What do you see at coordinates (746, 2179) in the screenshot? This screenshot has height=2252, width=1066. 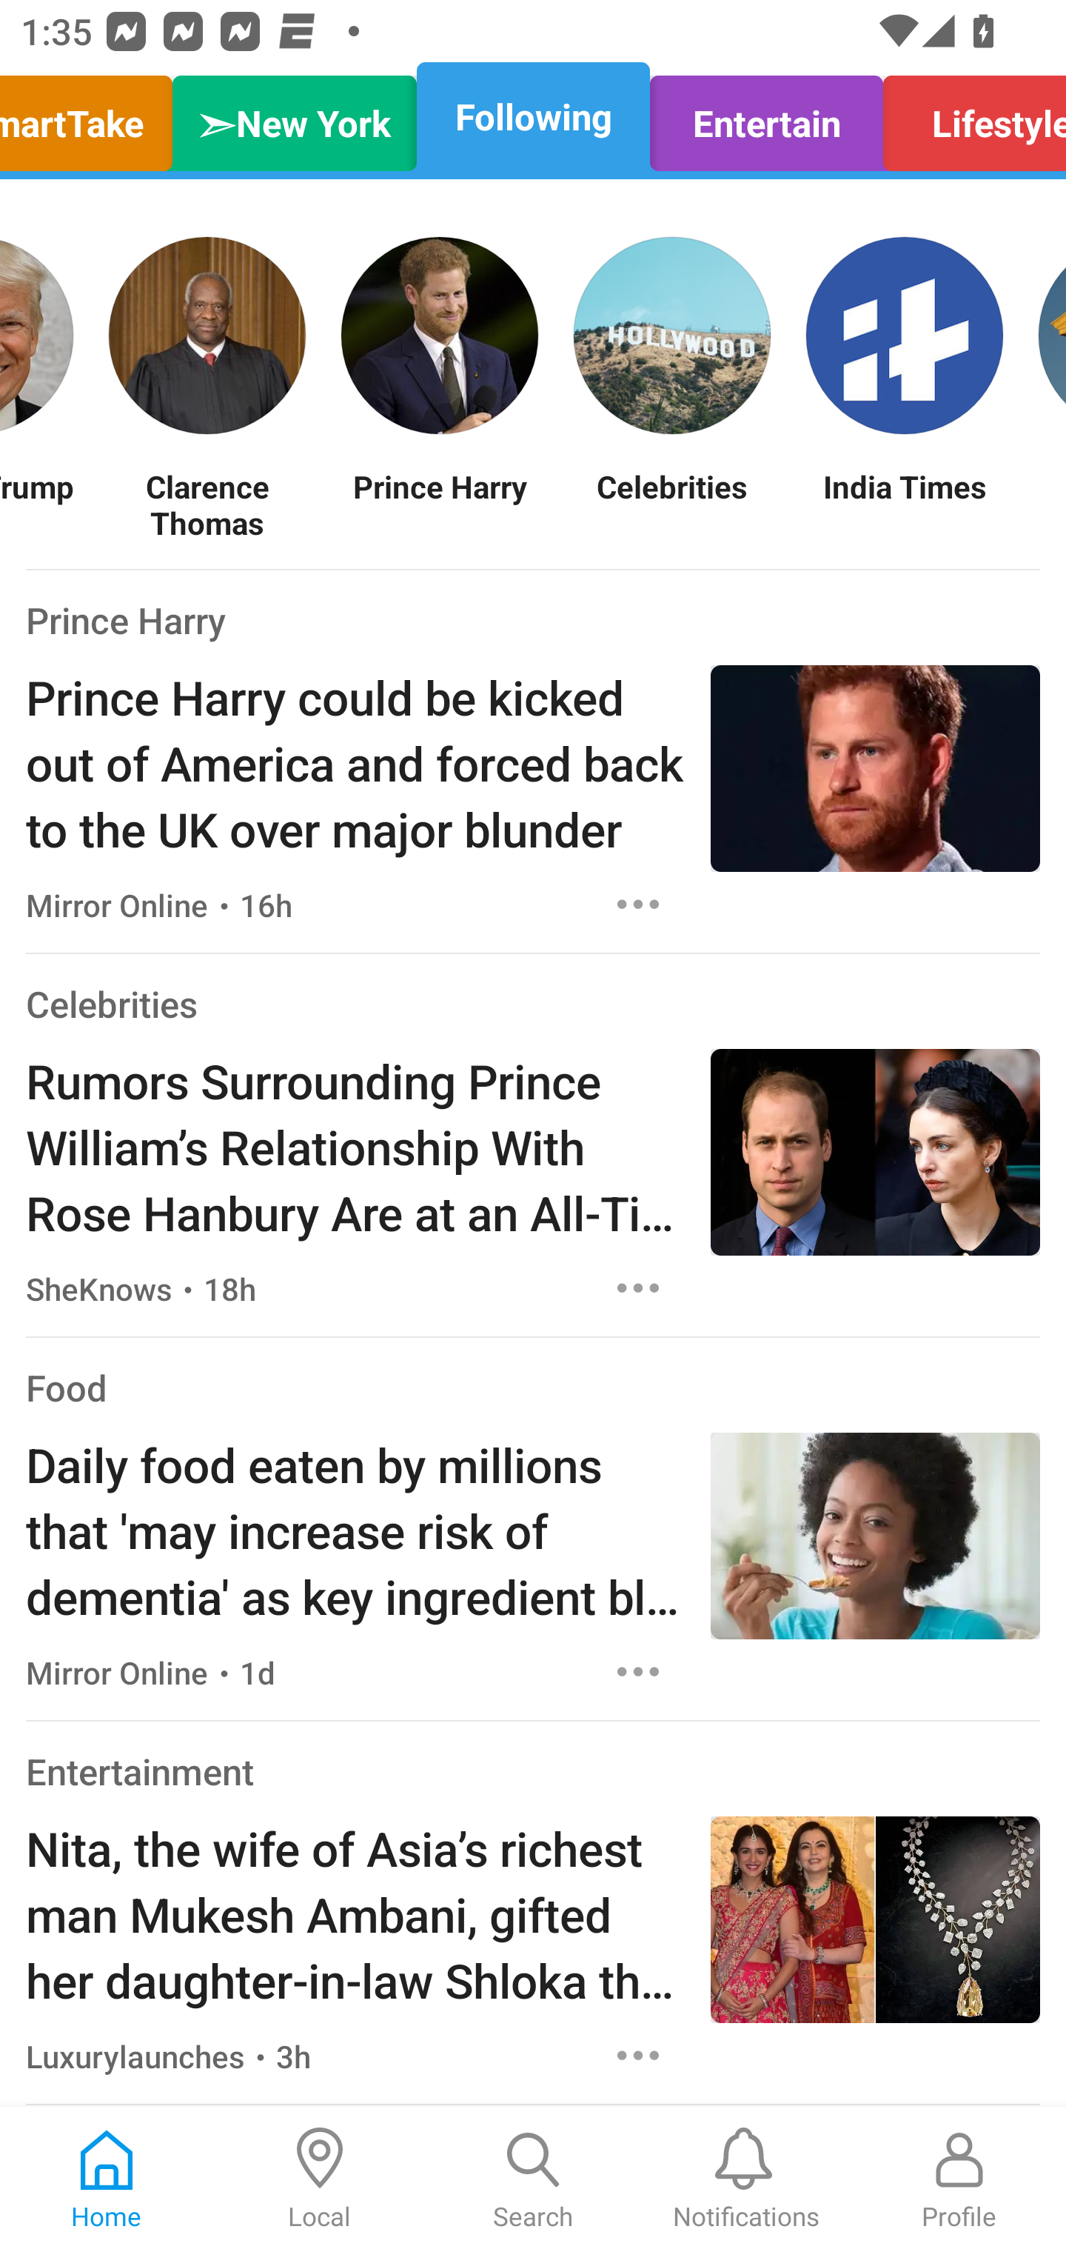 I see `Notifications` at bounding box center [746, 2179].